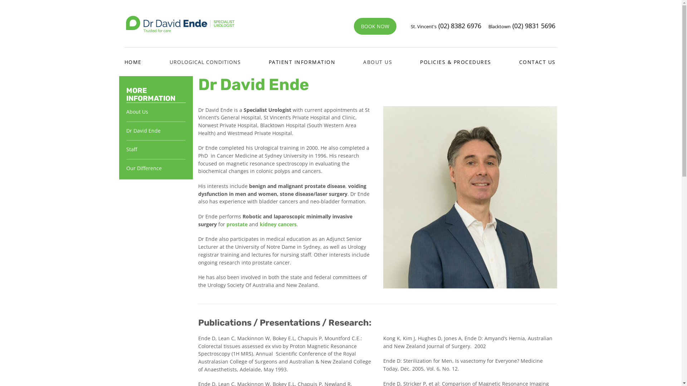 This screenshot has width=687, height=386. I want to click on Dr David Ende, so click(143, 131).